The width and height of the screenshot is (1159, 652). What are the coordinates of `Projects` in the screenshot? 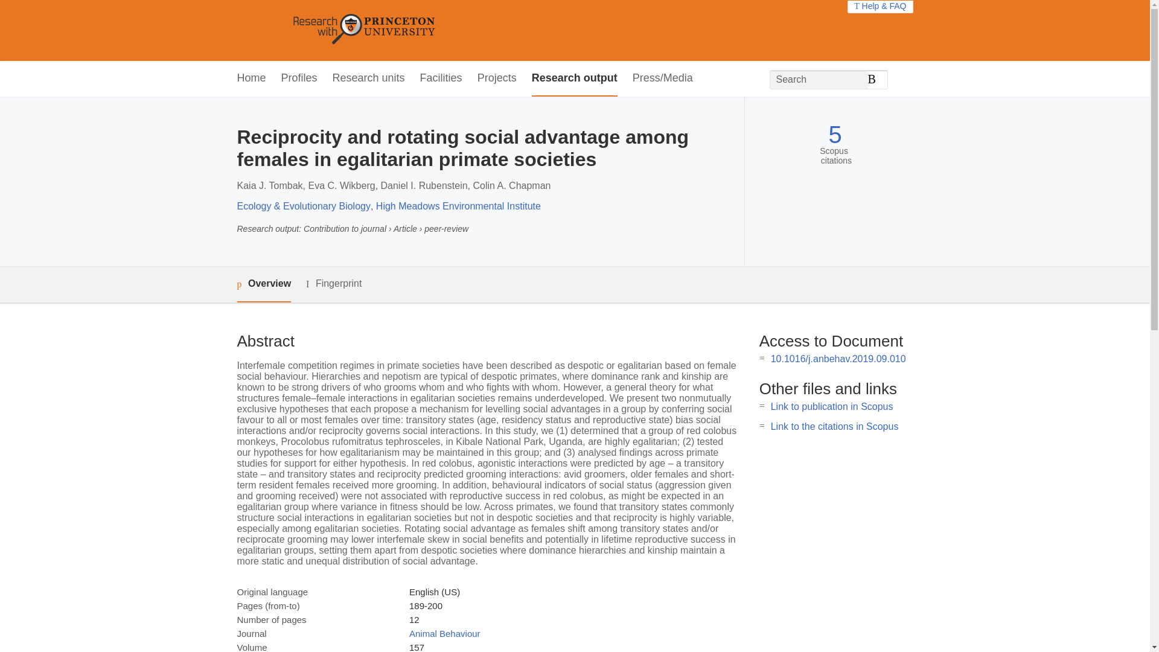 It's located at (497, 78).